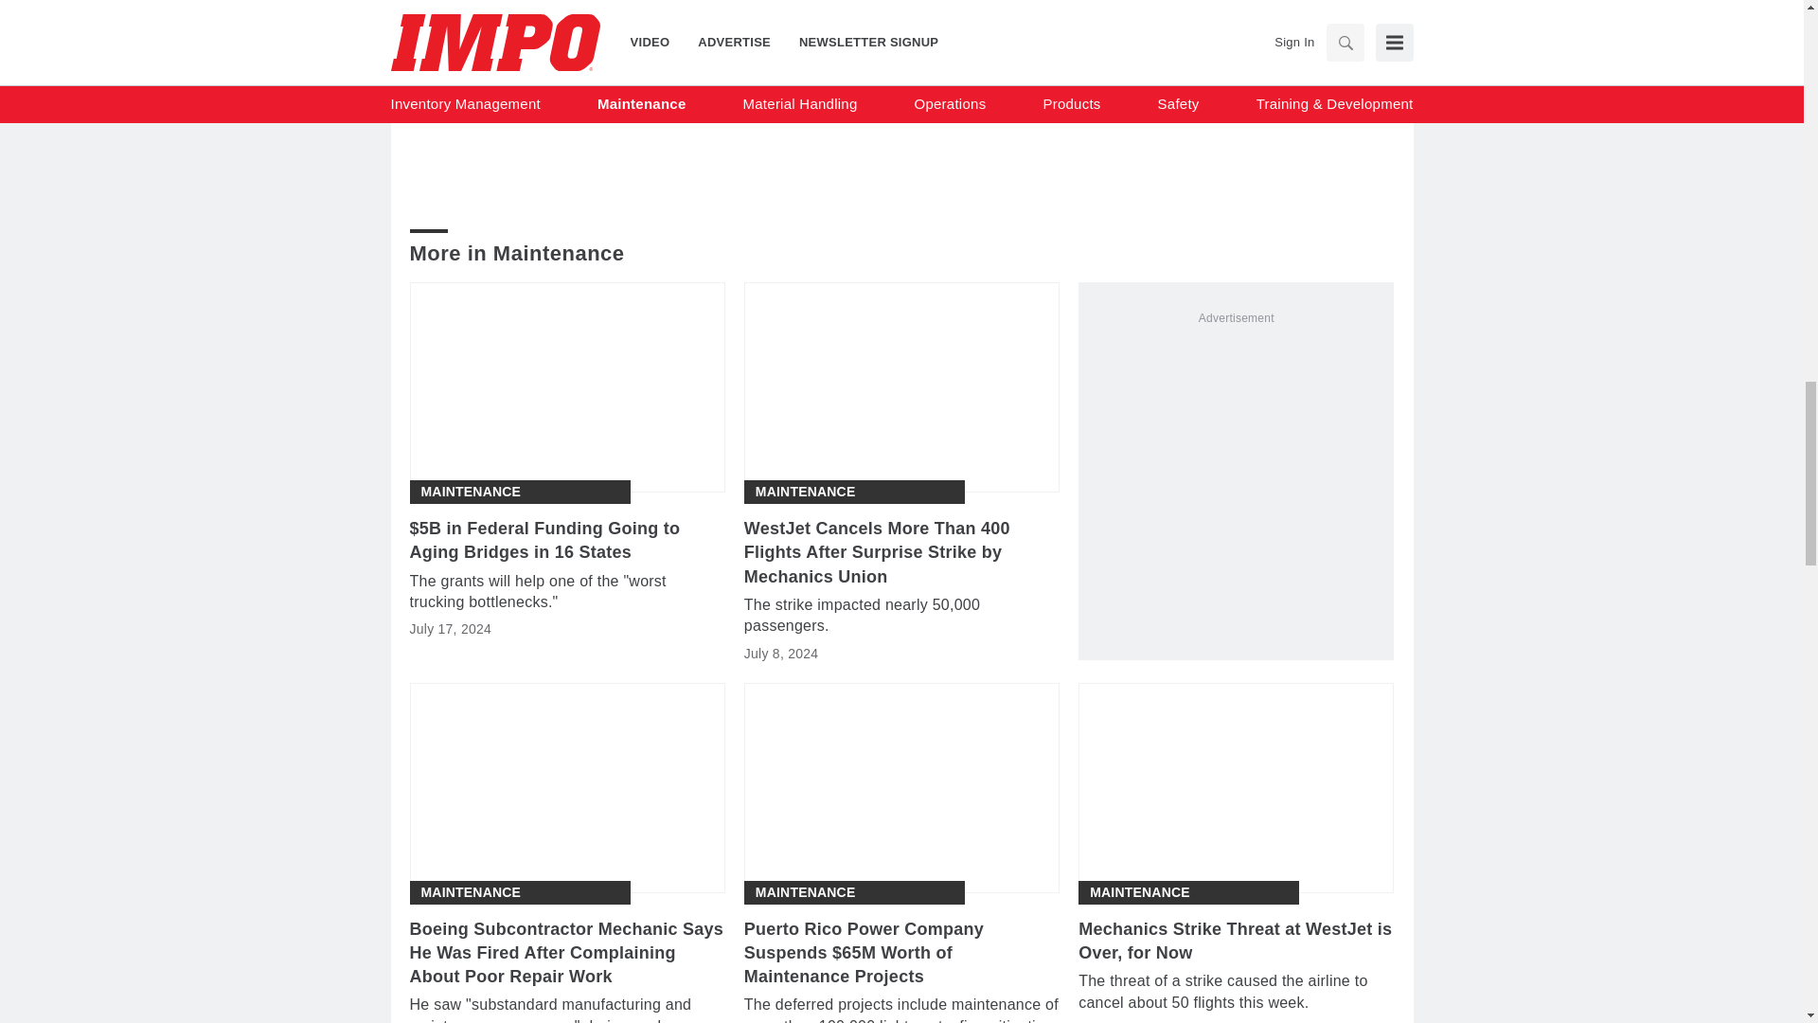 This screenshot has width=1818, height=1023. I want to click on Maintenance, so click(806, 492).